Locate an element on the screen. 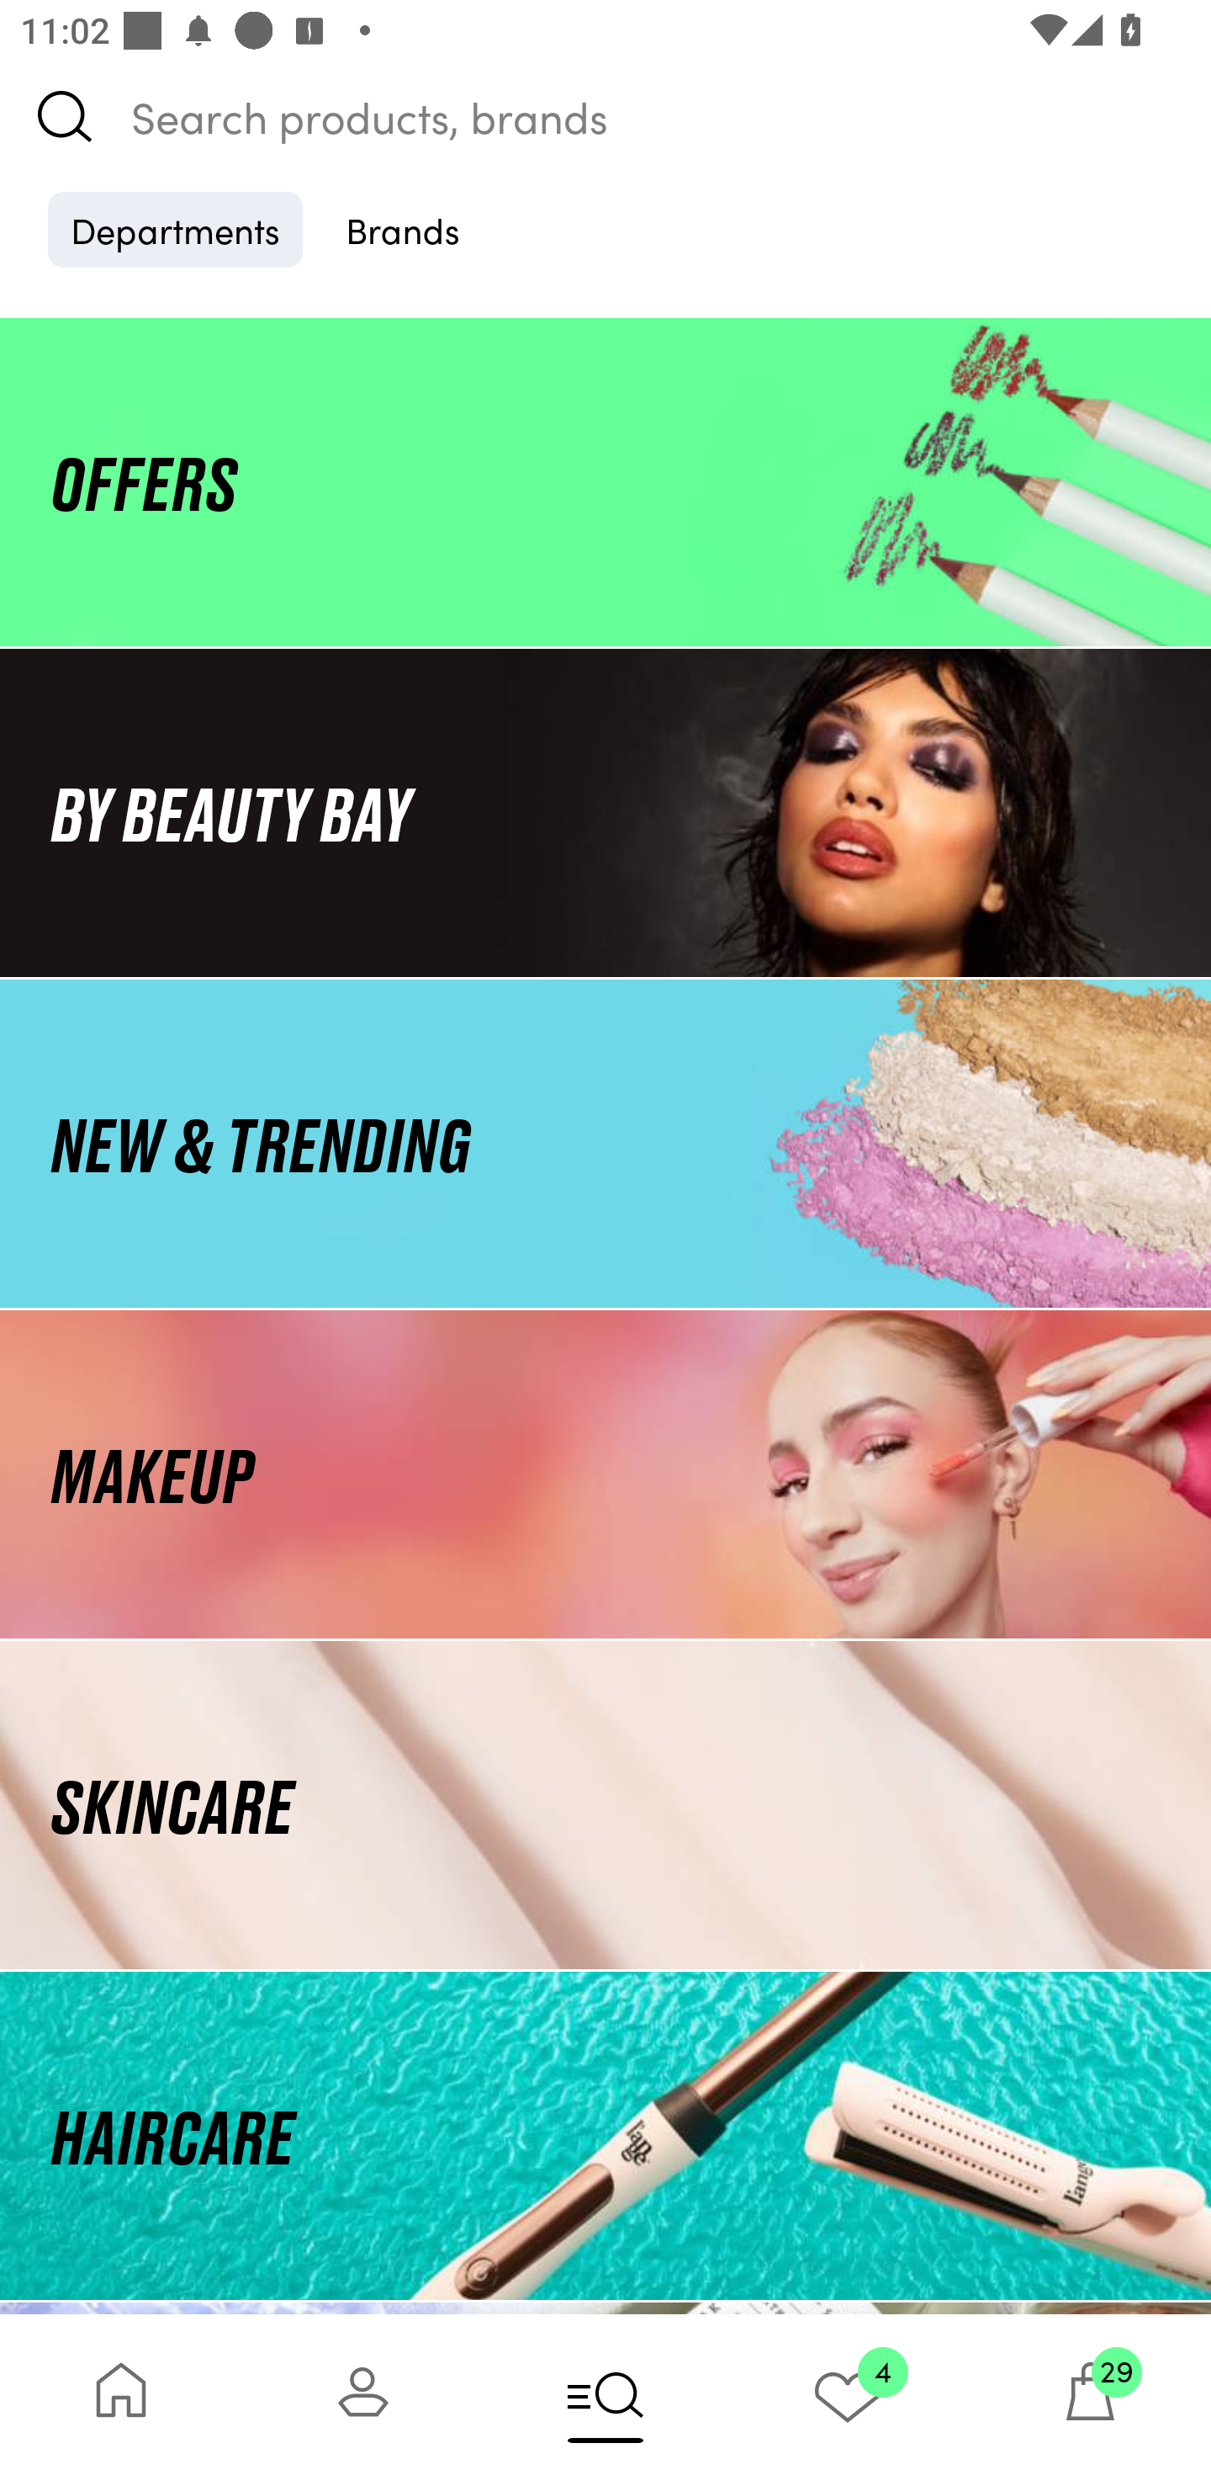 The image size is (1211, 2491). MAKEUP is located at coordinates (605, 1474).